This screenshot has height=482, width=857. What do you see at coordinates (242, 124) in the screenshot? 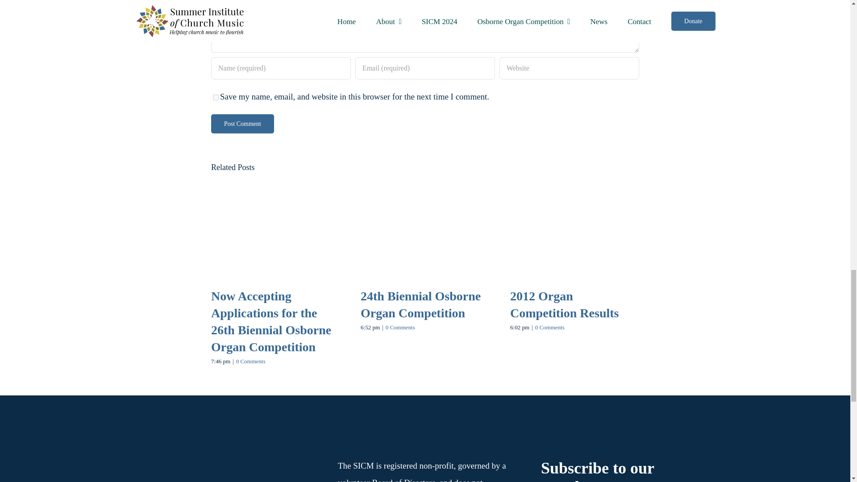
I see `Post Comment` at bounding box center [242, 124].